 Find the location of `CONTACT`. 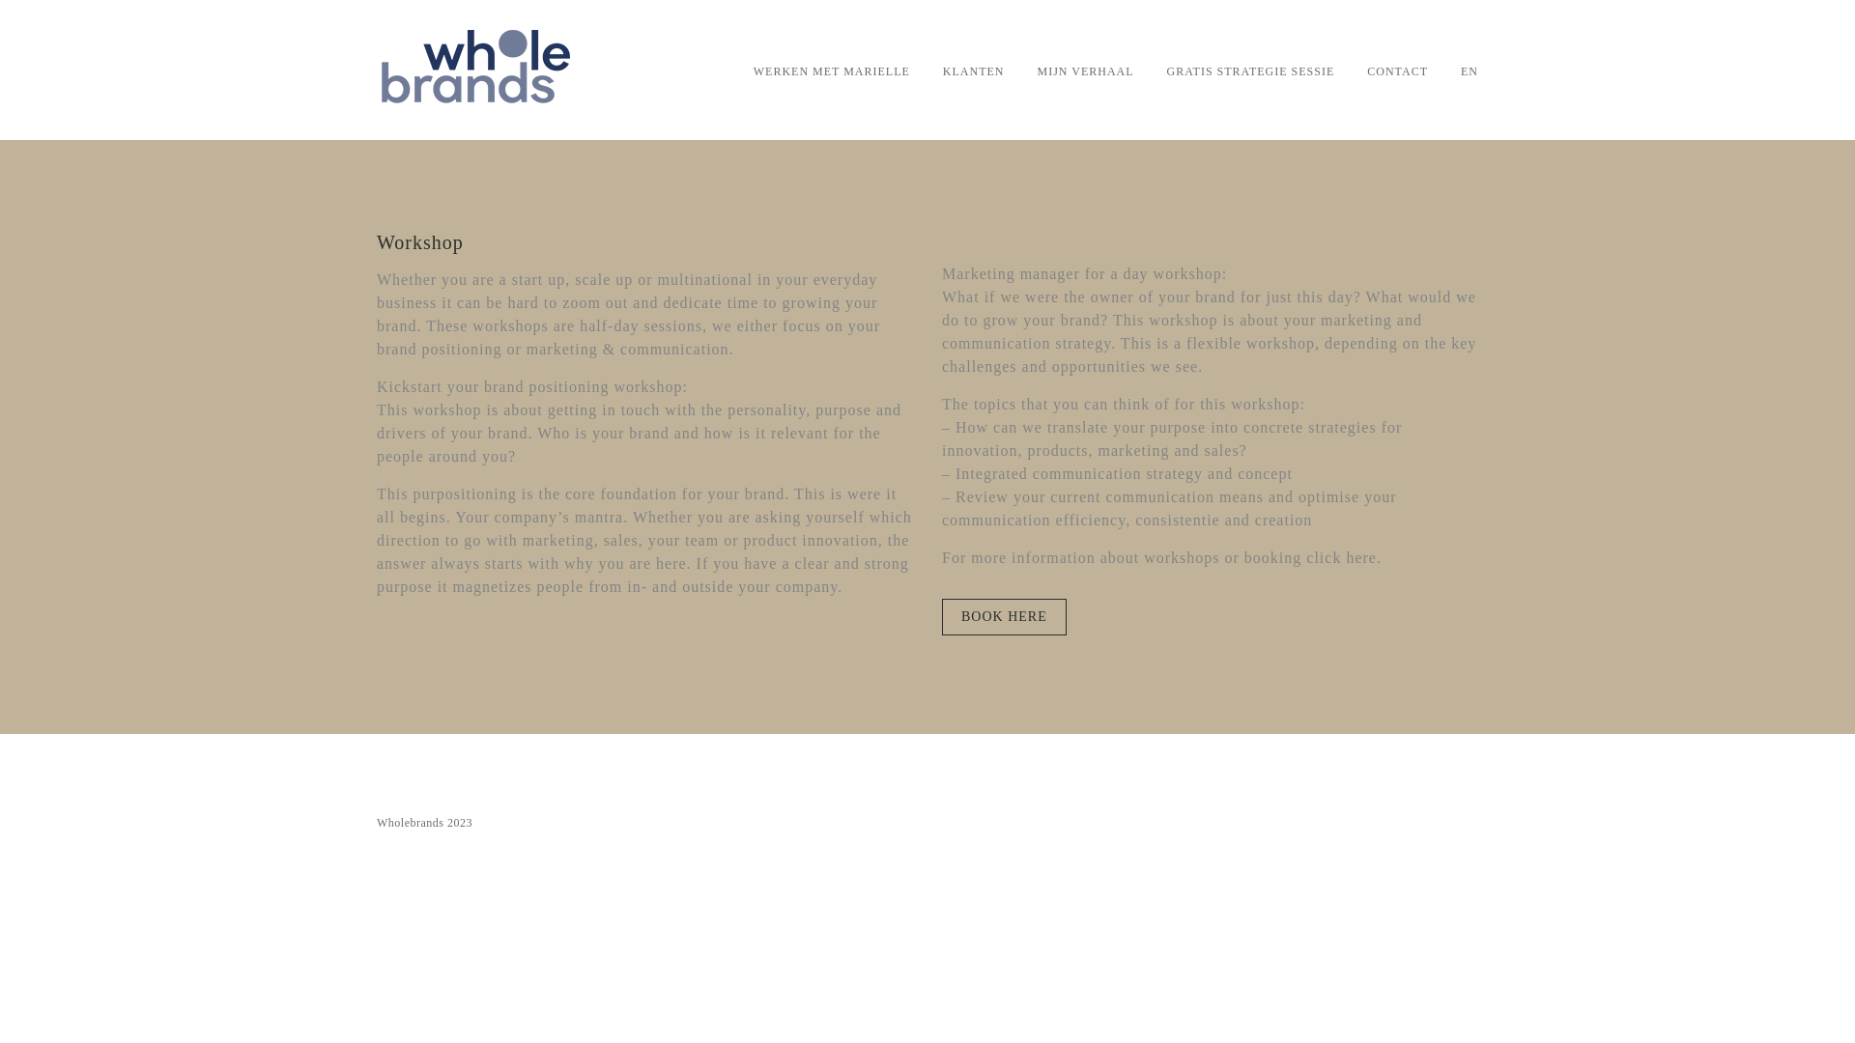

CONTACT is located at coordinates (1397, 70).